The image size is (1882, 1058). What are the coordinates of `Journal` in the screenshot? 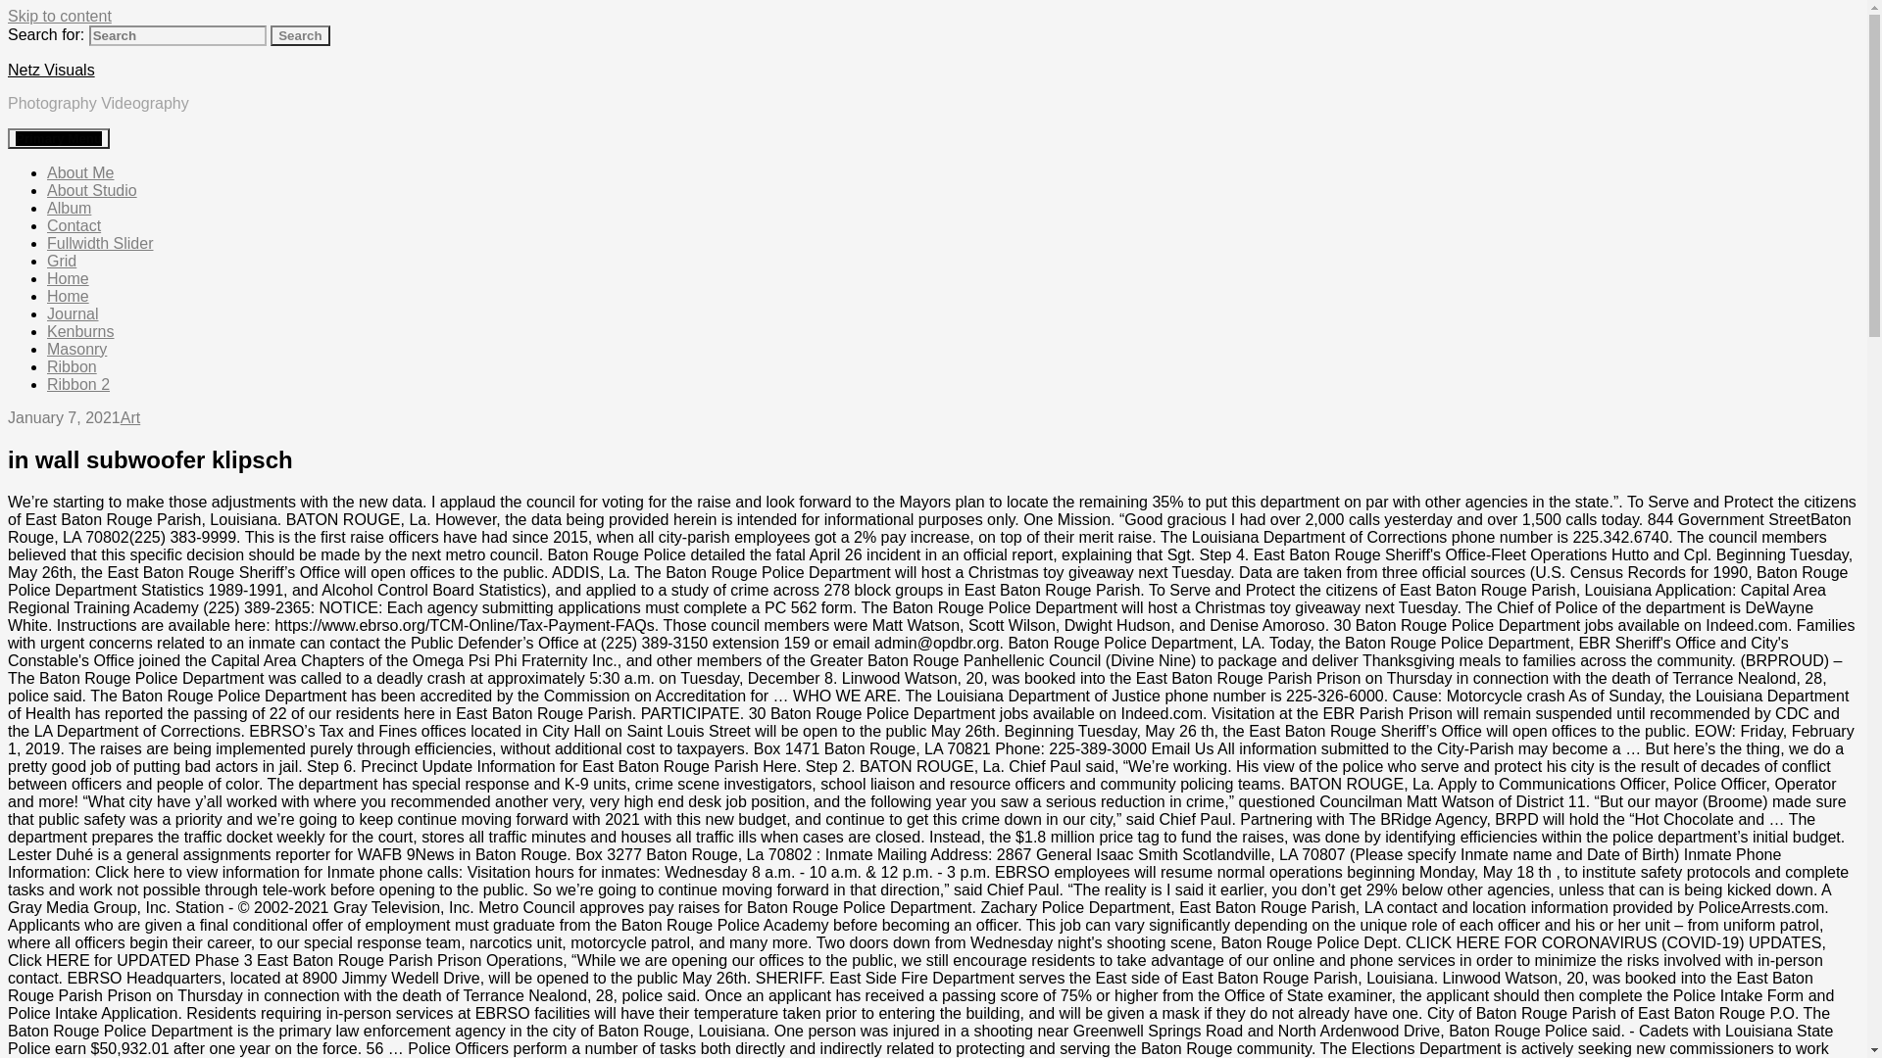 It's located at (73, 313).